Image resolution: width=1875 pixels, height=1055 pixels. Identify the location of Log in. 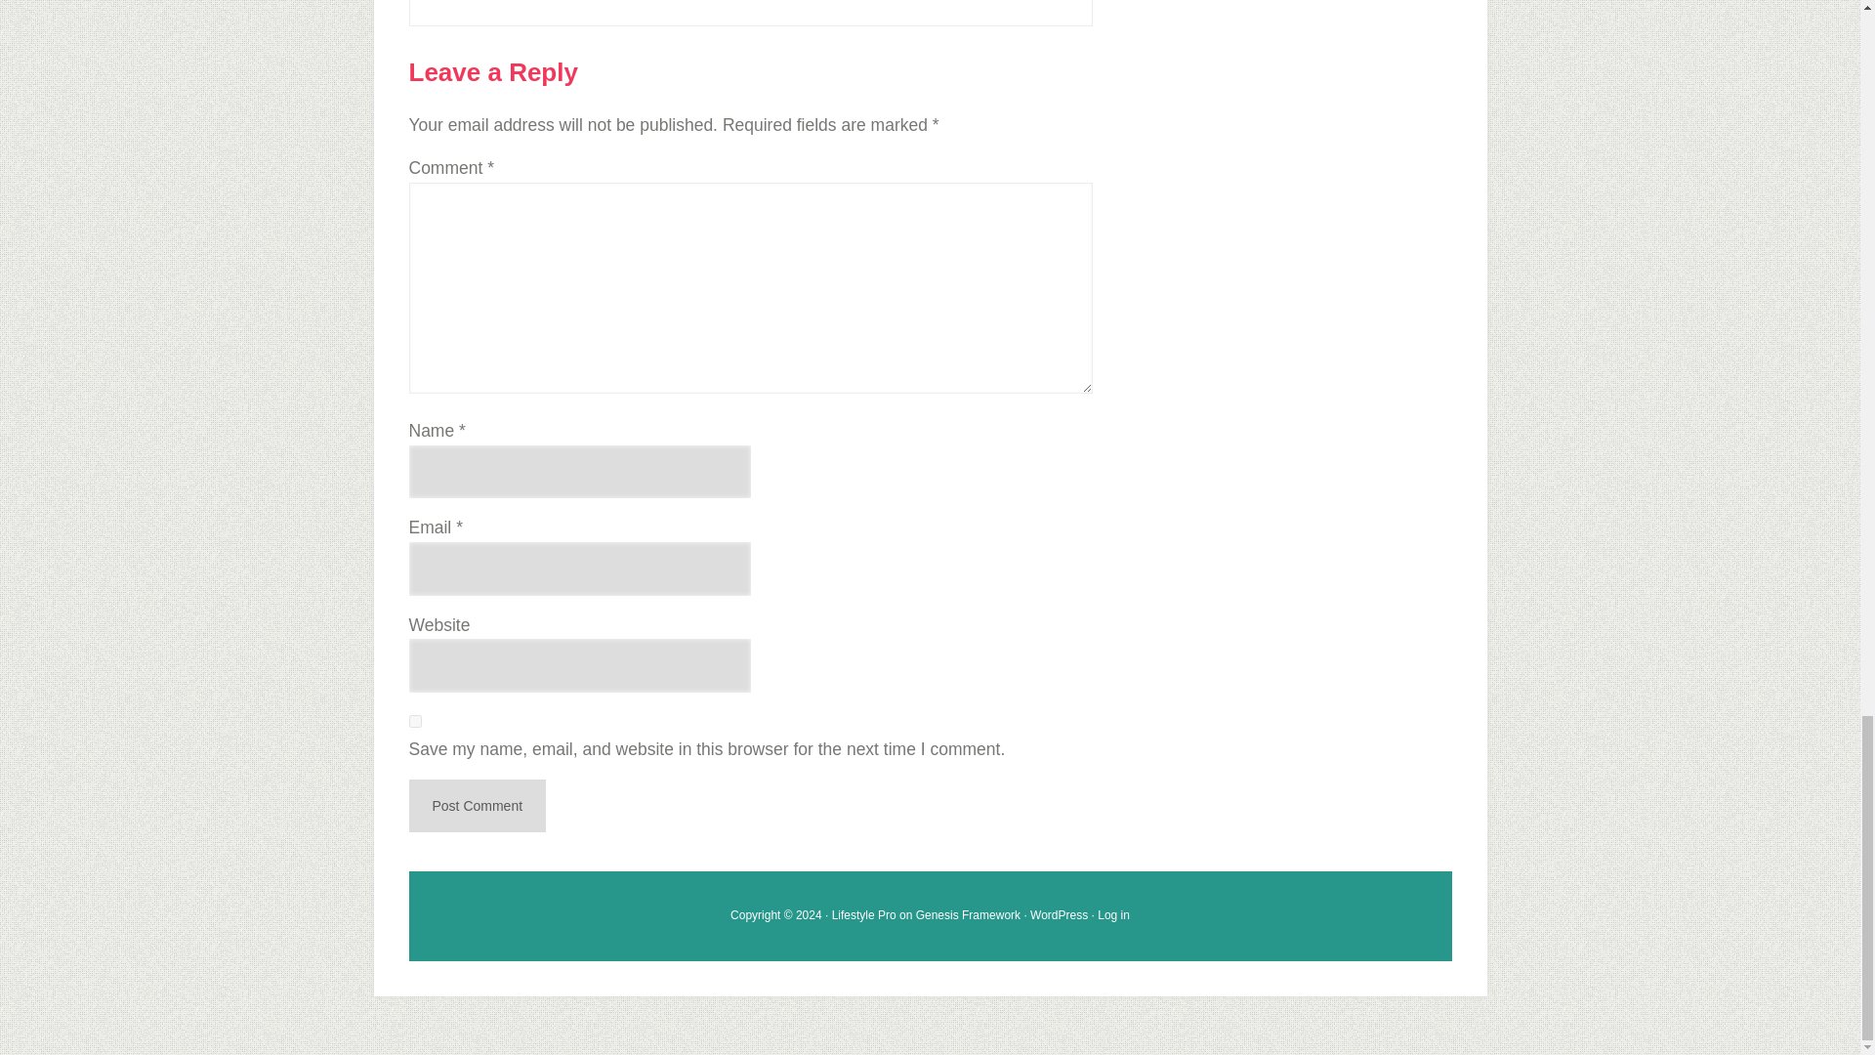
(1113, 914).